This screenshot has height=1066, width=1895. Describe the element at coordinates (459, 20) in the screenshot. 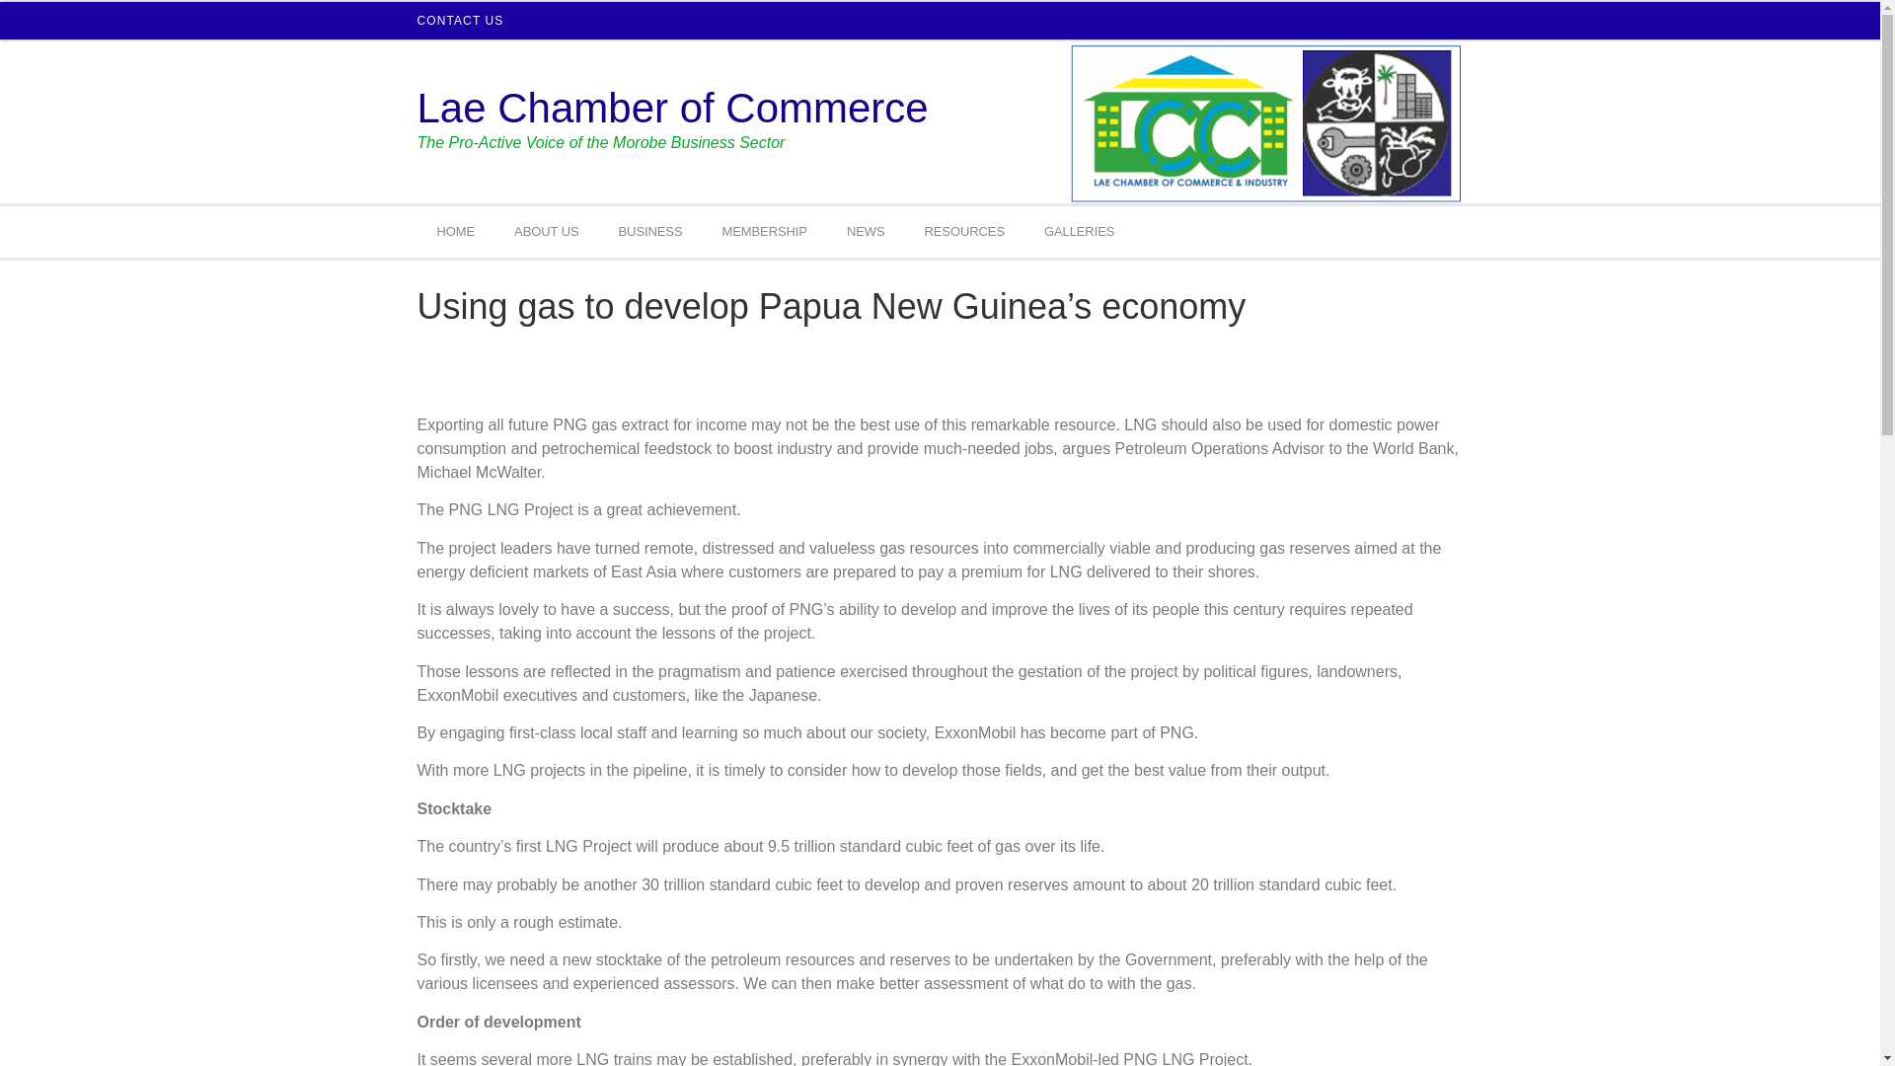

I see `CONTACT US` at that location.